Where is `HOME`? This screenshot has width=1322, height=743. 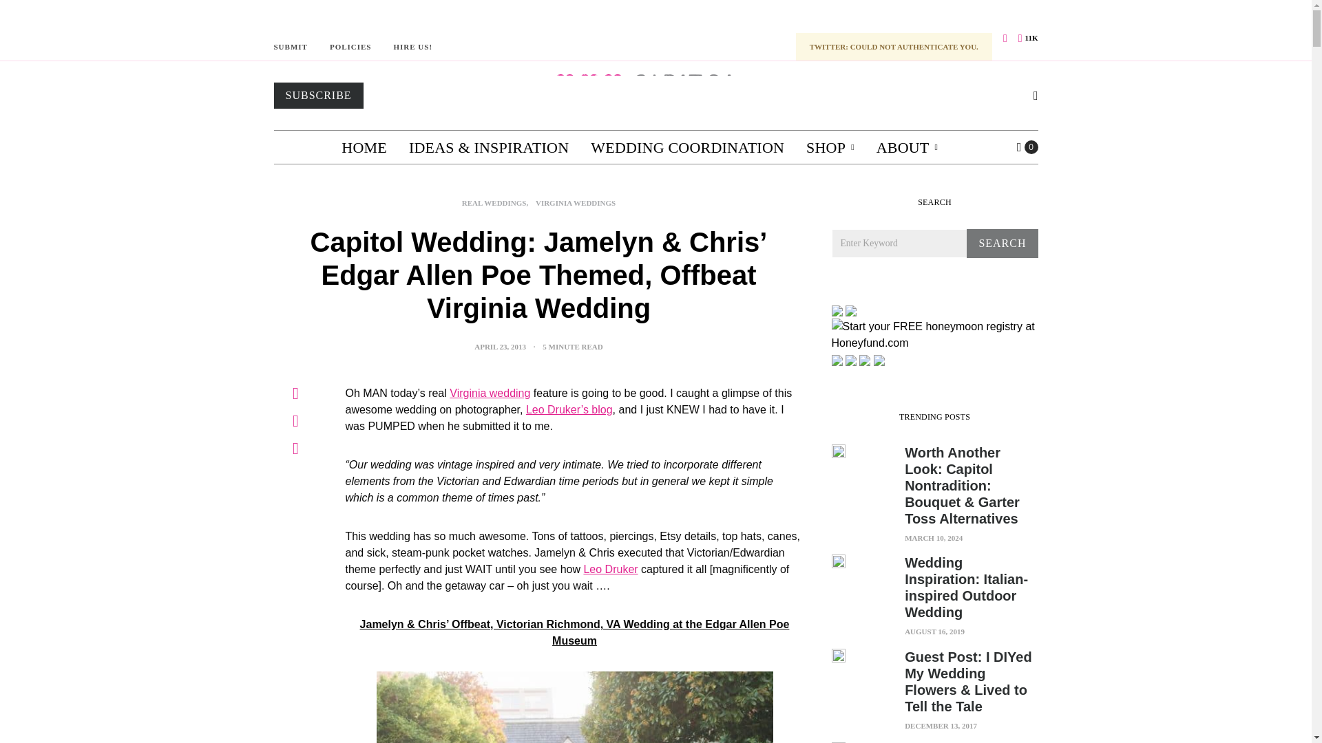 HOME is located at coordinates (364, 147).